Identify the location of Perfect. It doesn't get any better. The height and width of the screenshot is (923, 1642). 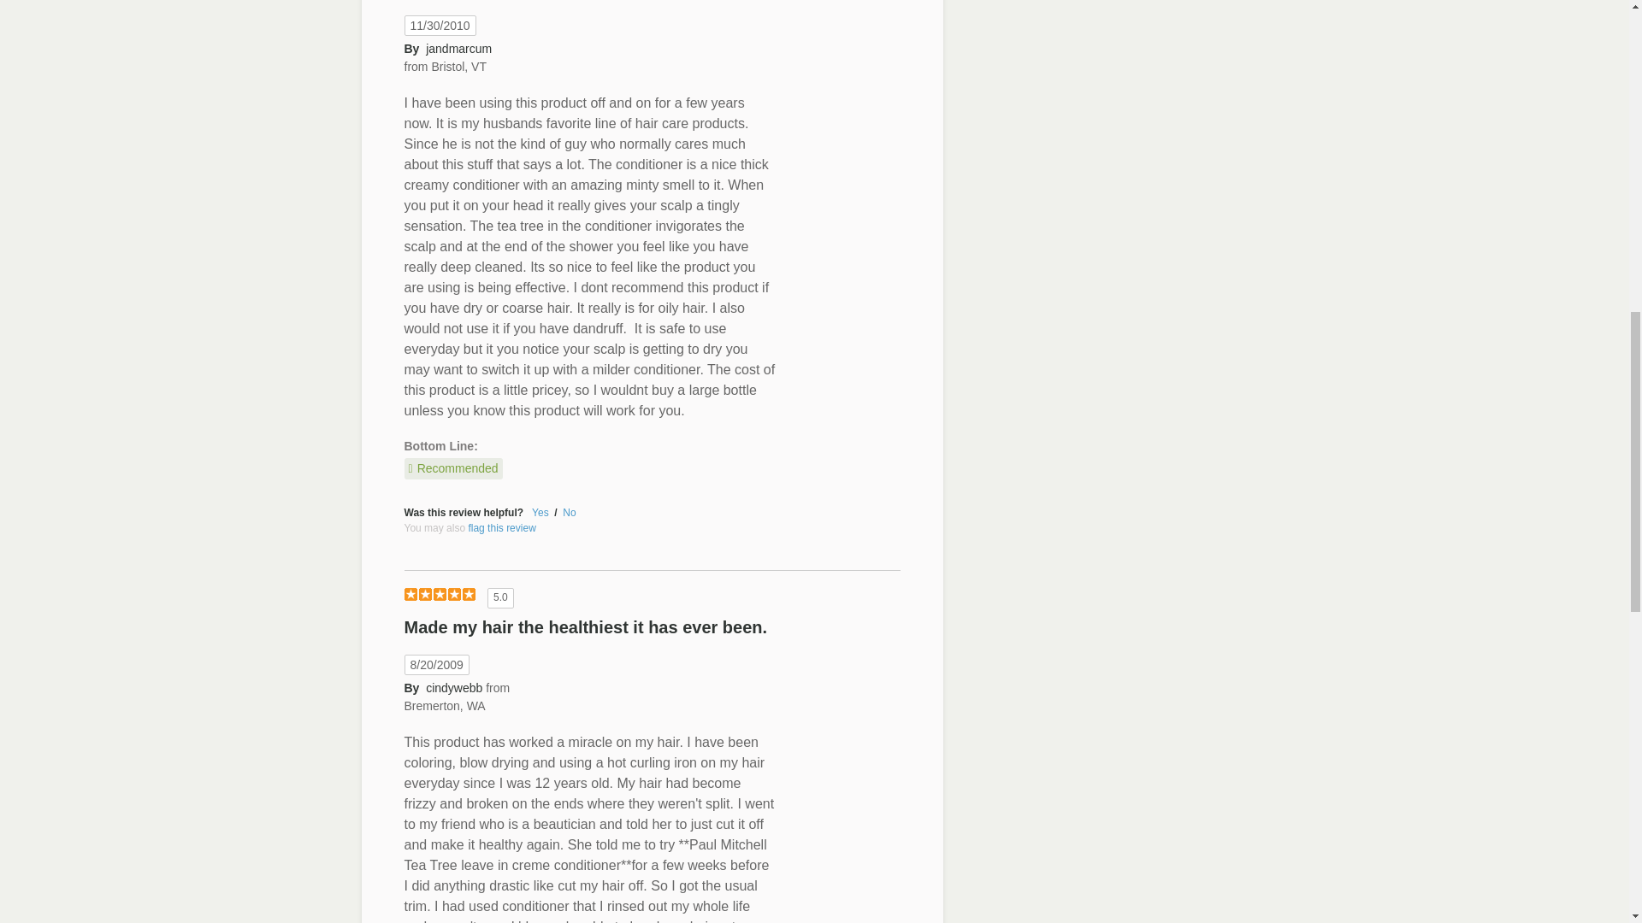
(439, 595).